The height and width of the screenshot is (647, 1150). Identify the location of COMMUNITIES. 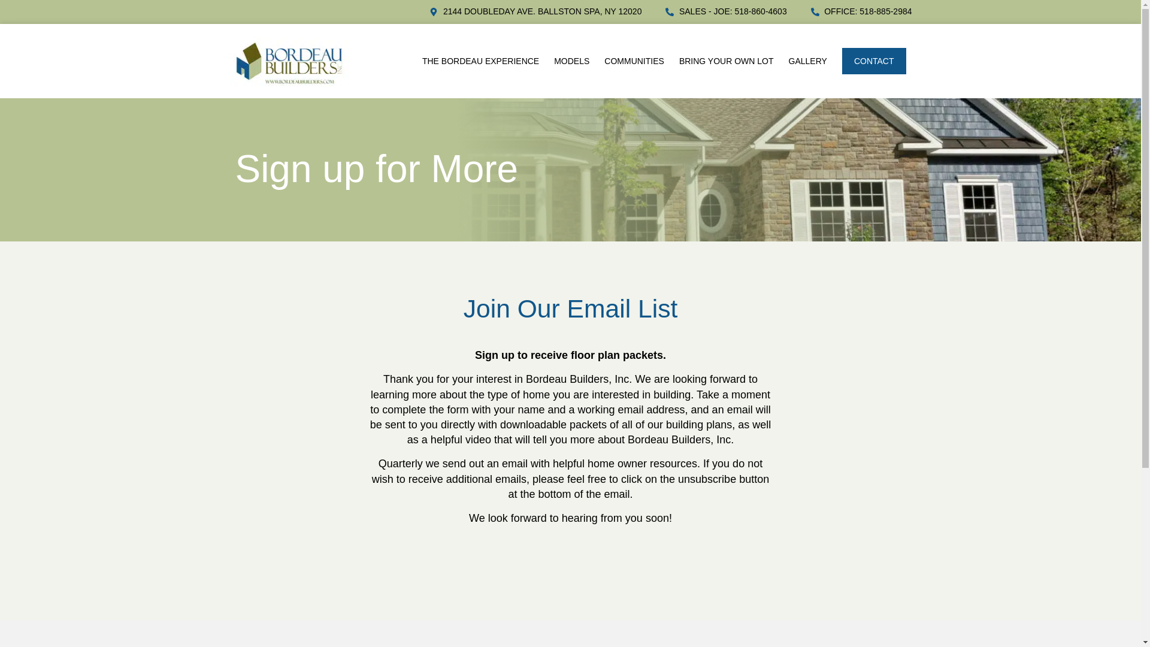
(634, 61).